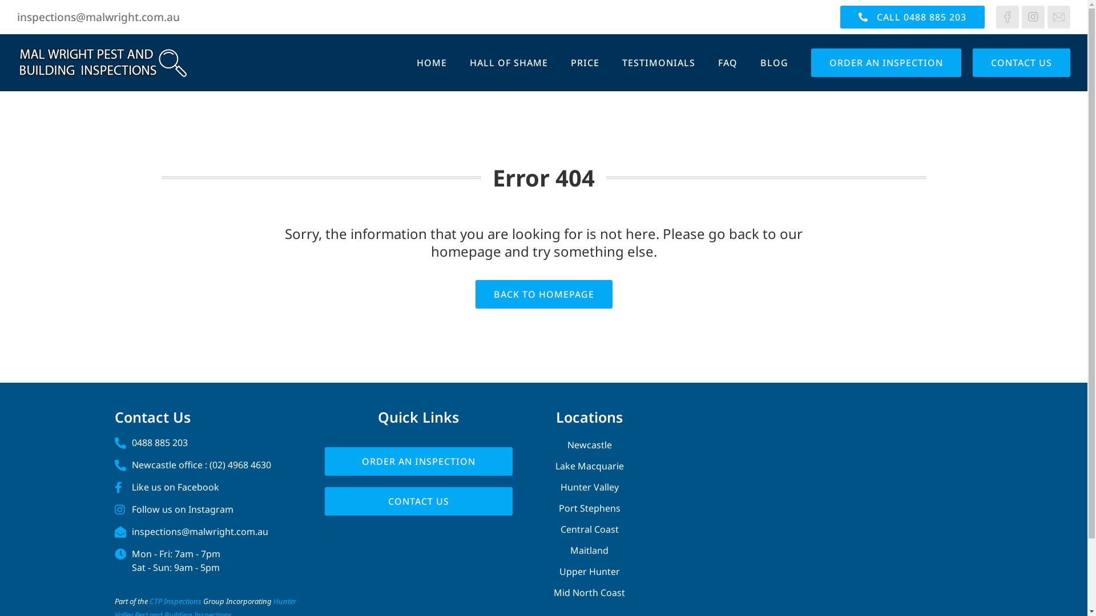 This screenshot has height=616, width=1096. Describe the element at coordinates (208, 532) in the screenshot. I see `inspections@malwright.com.au` at that location.